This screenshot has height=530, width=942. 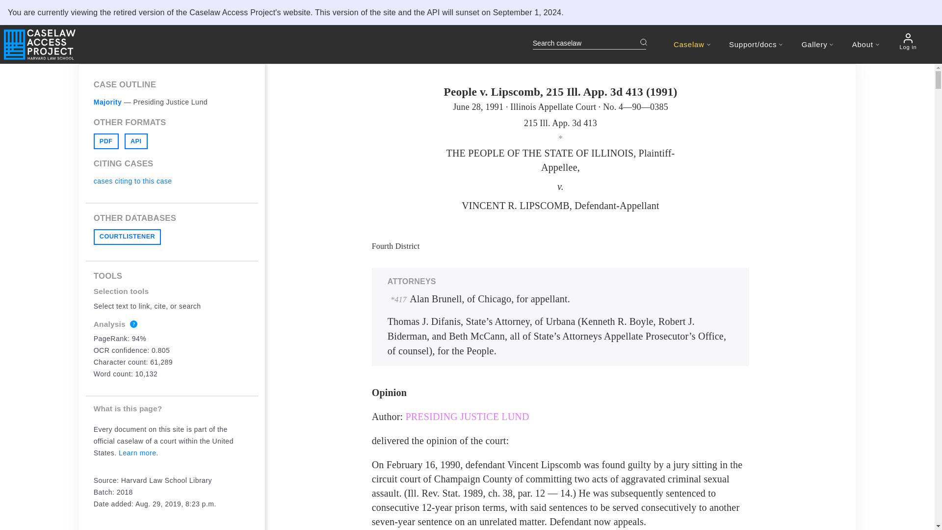 What do you see at coordinates (127, 237) in the screenshot?
I see `COURTLISTENER` at bounding box center [127, 237].